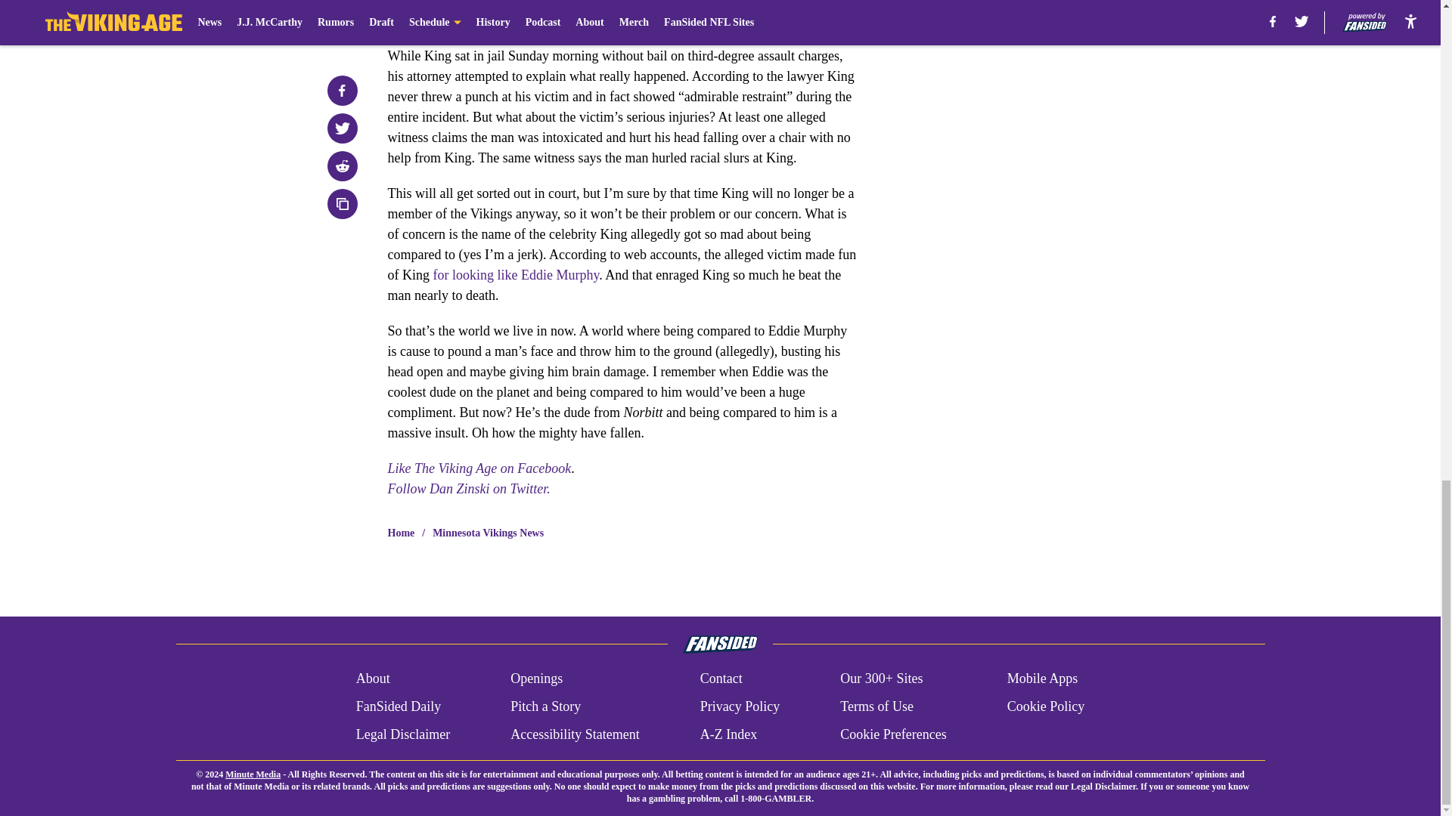  I want to click on About, so click(373, 678).